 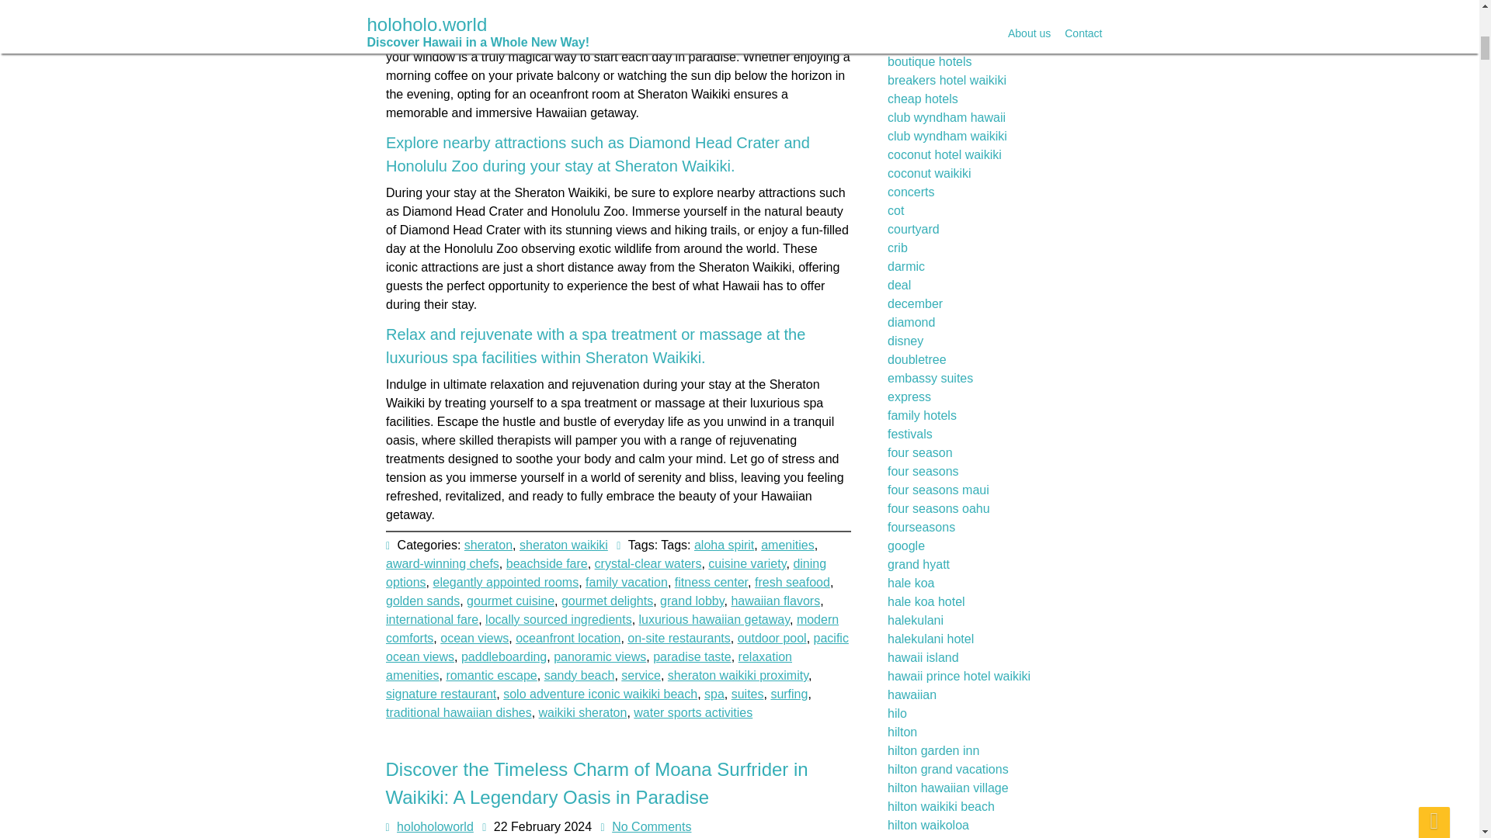 What do you see at coordinates (595, 259) in the screenshot?
I see `sheraton waikiki` at bounding box center [595, 259].